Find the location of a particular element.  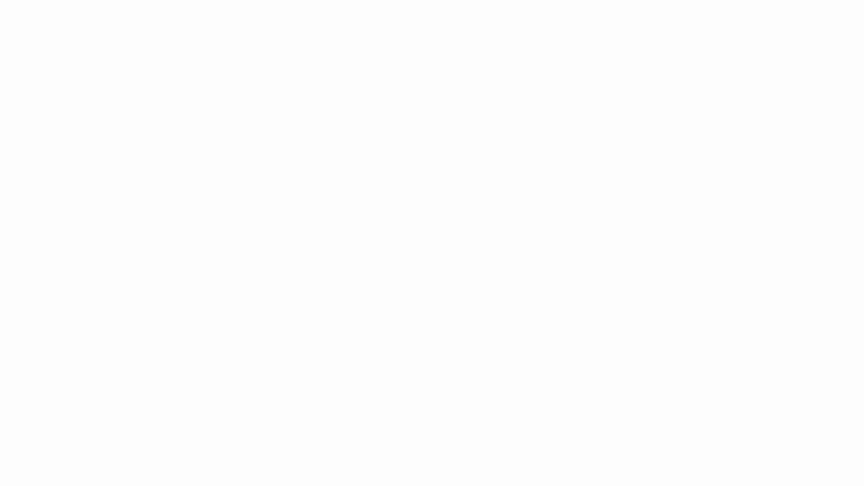

Font is located at coordinates (169, 59).